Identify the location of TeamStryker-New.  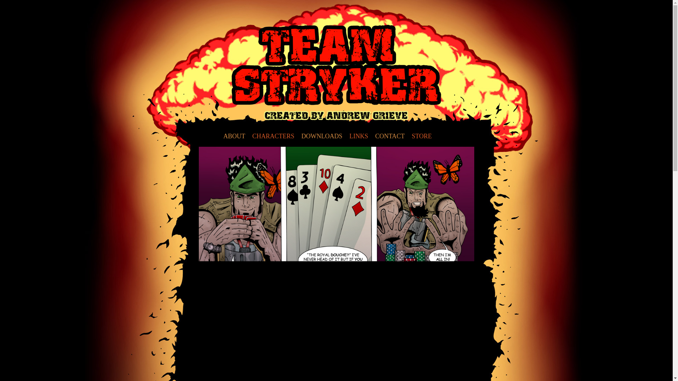
(336, 65).